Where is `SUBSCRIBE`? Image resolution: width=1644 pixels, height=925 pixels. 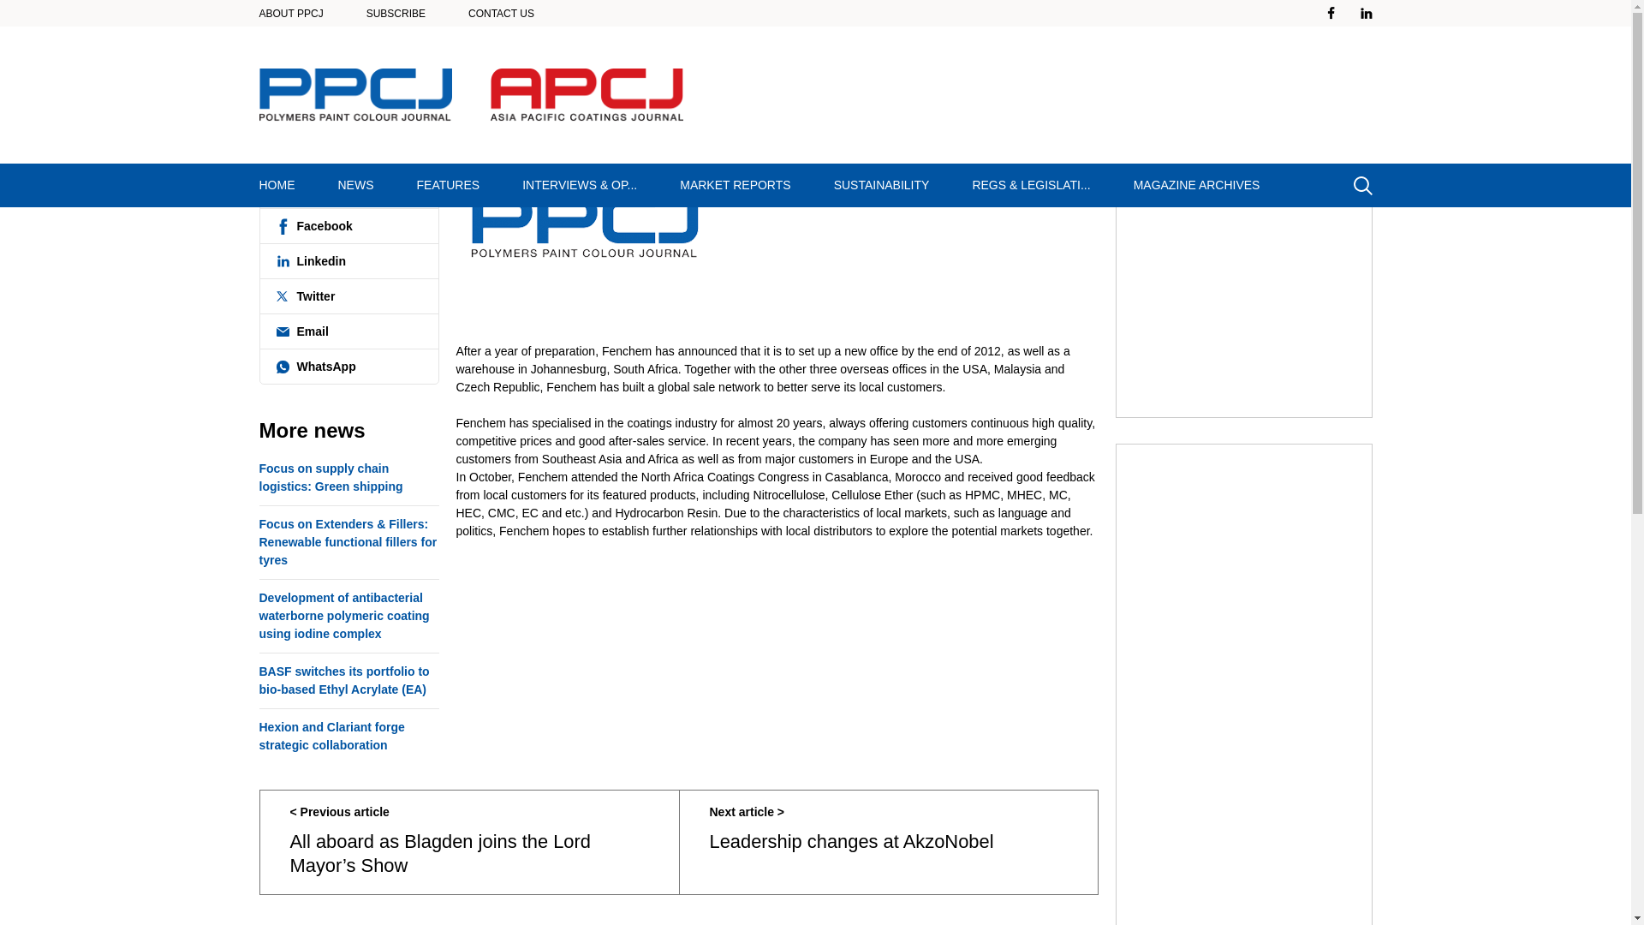
SUBSCRIBE is located at coordinates (396, 13).